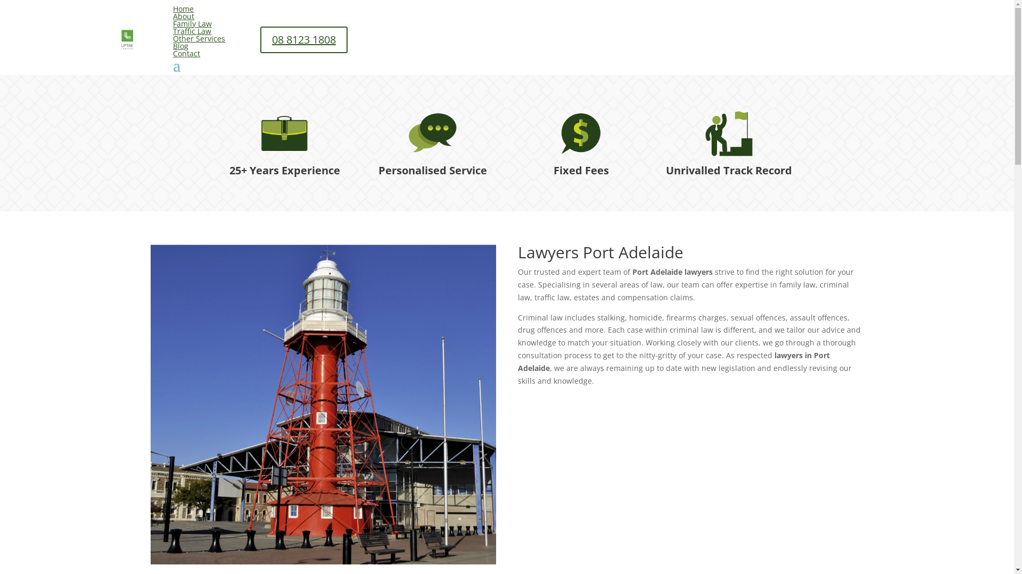  Describe the element at coordinates (181, 46) in the screenshot. I see `Blog` at that location.